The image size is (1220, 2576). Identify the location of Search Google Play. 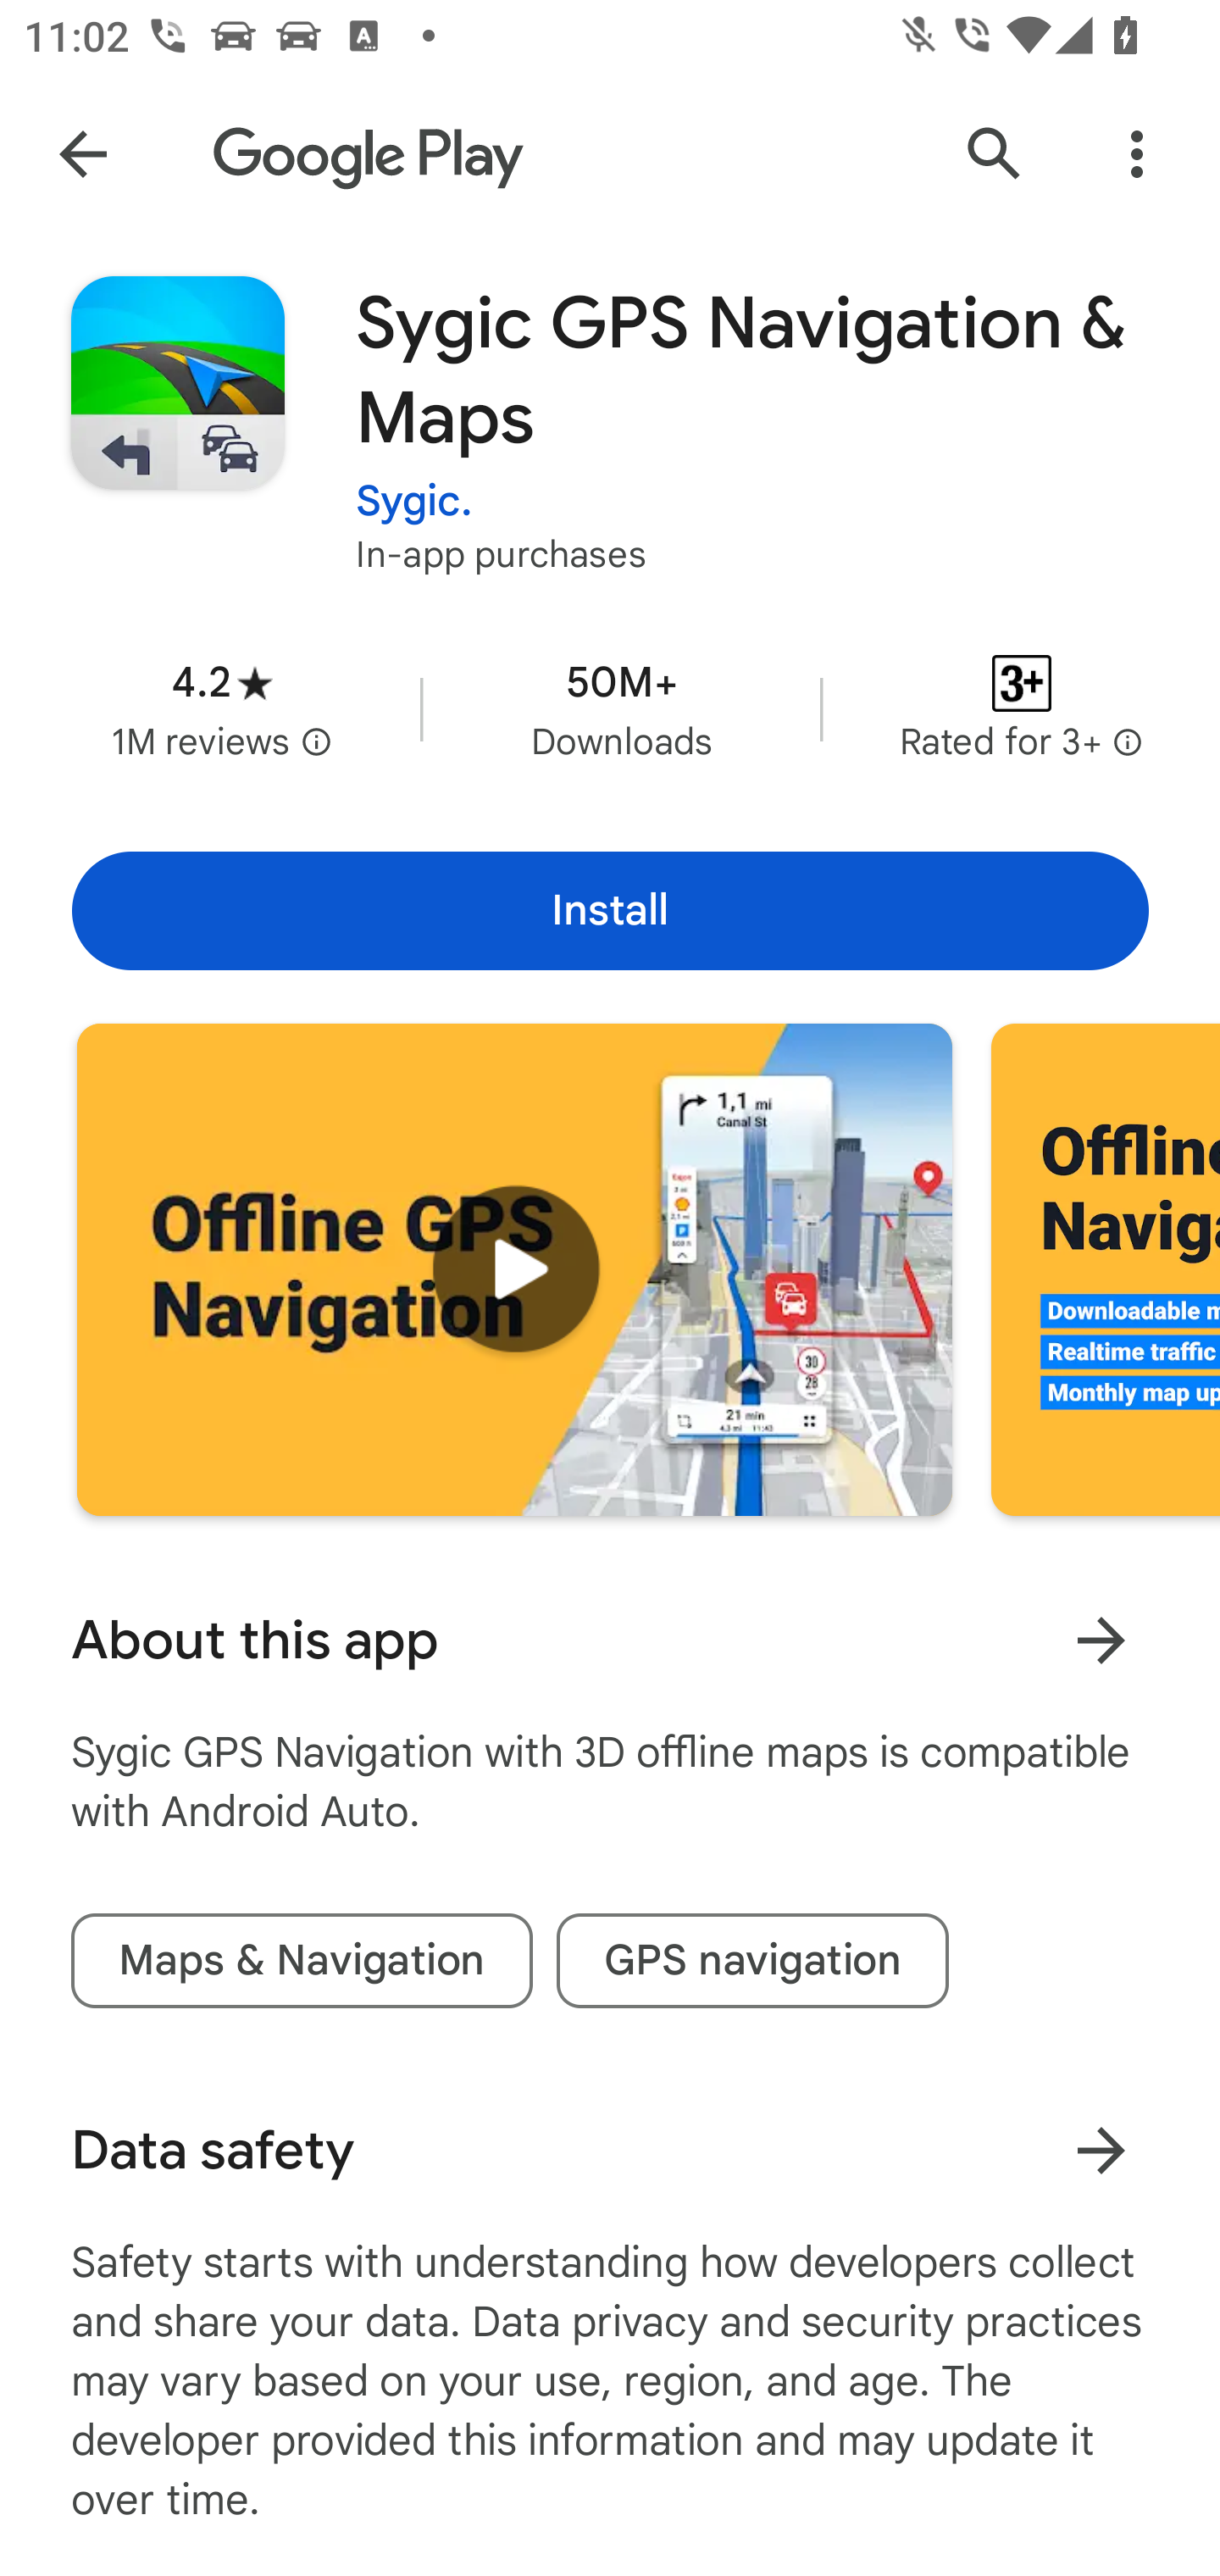
(995, 154).